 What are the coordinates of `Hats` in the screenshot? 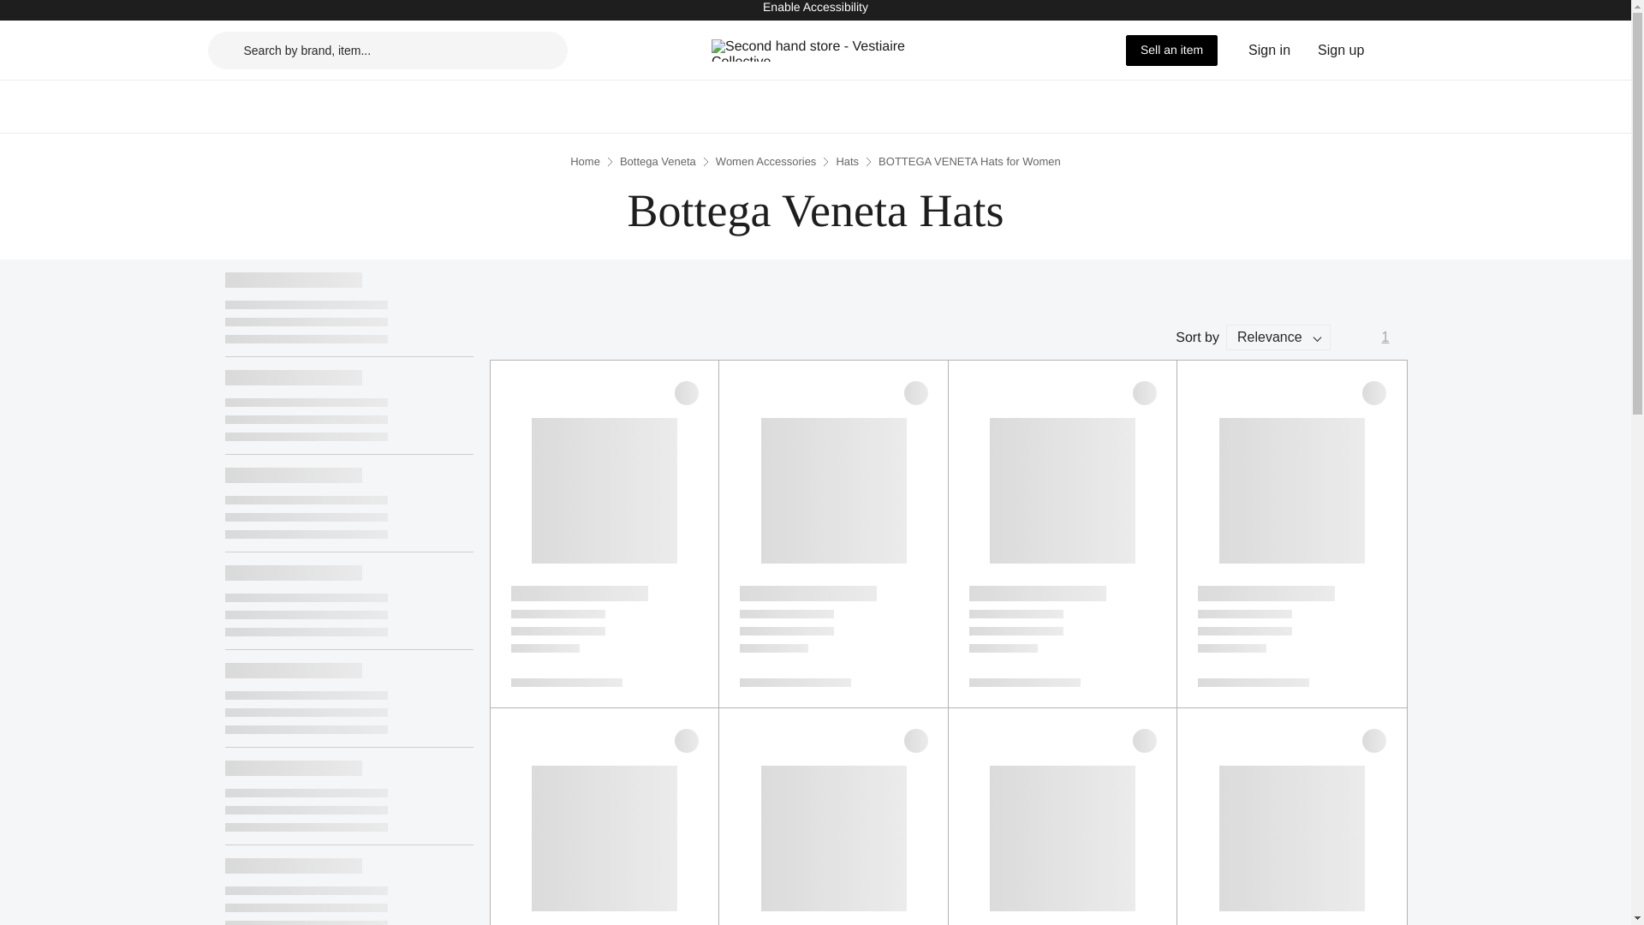 It's located at (846, 161).